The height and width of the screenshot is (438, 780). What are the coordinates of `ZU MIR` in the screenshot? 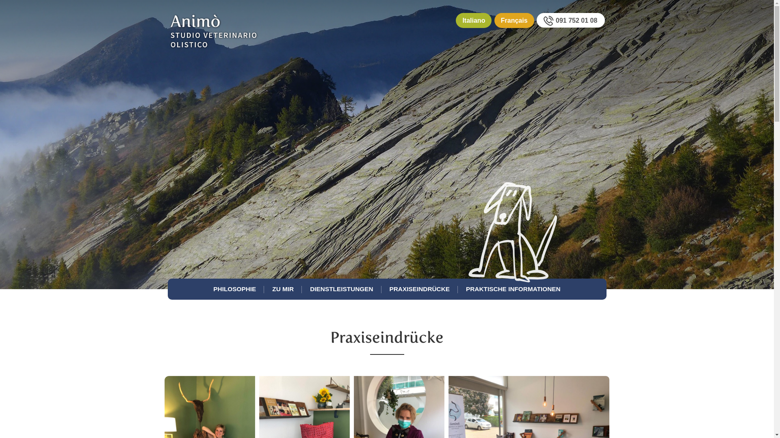 It's located at (283, 289).